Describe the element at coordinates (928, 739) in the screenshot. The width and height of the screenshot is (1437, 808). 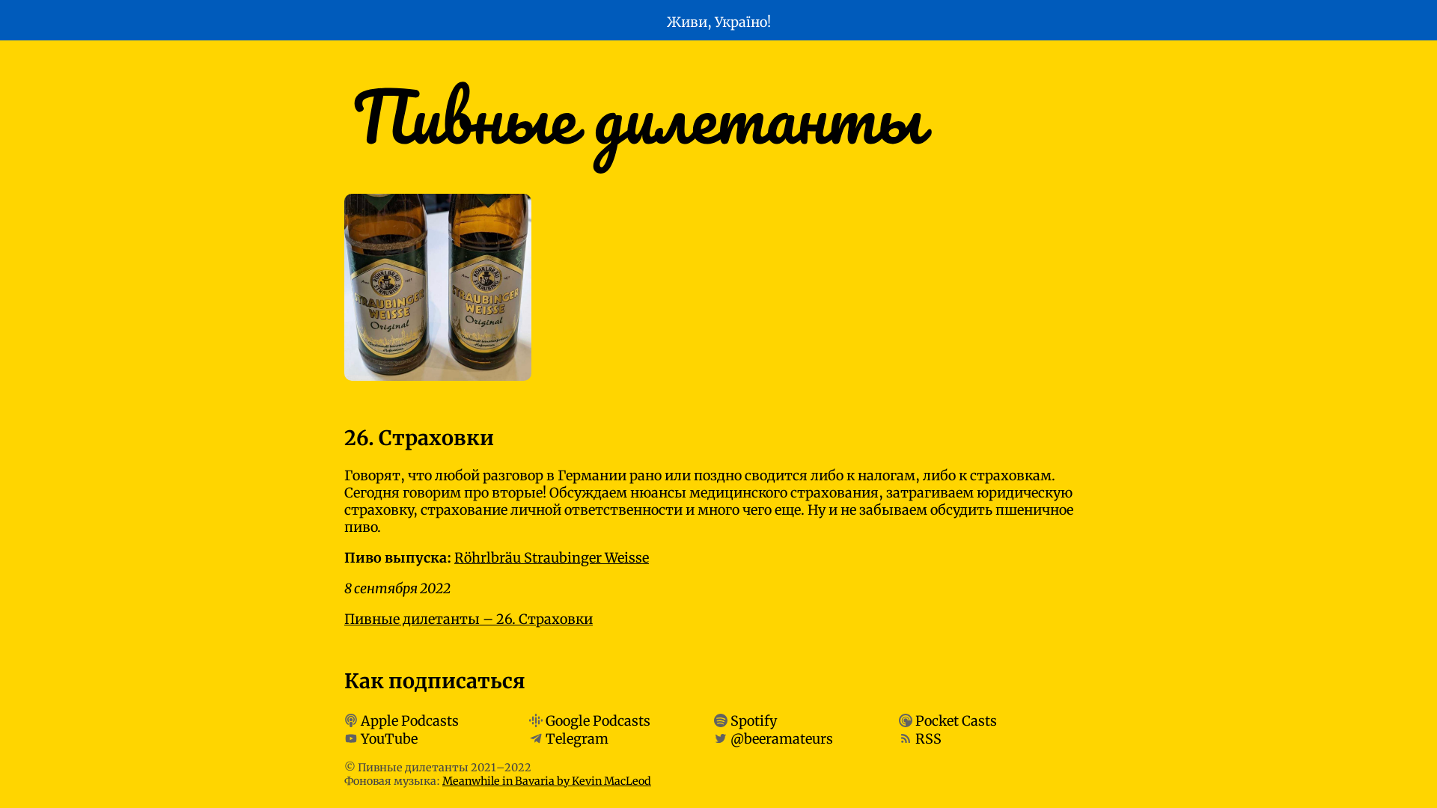
I see `RSS` at that location.